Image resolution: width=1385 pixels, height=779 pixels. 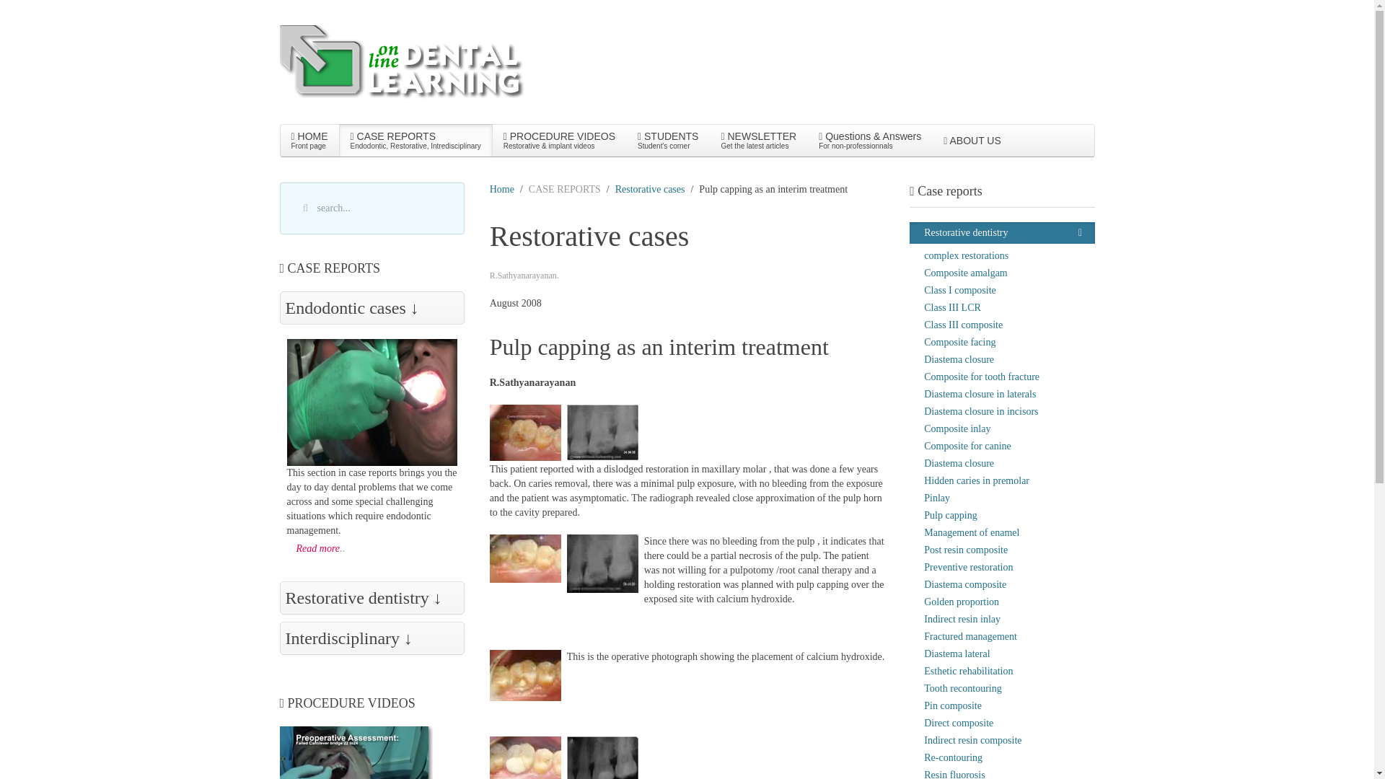 I want to click on click to enlarge, so click(x=602, y=757).